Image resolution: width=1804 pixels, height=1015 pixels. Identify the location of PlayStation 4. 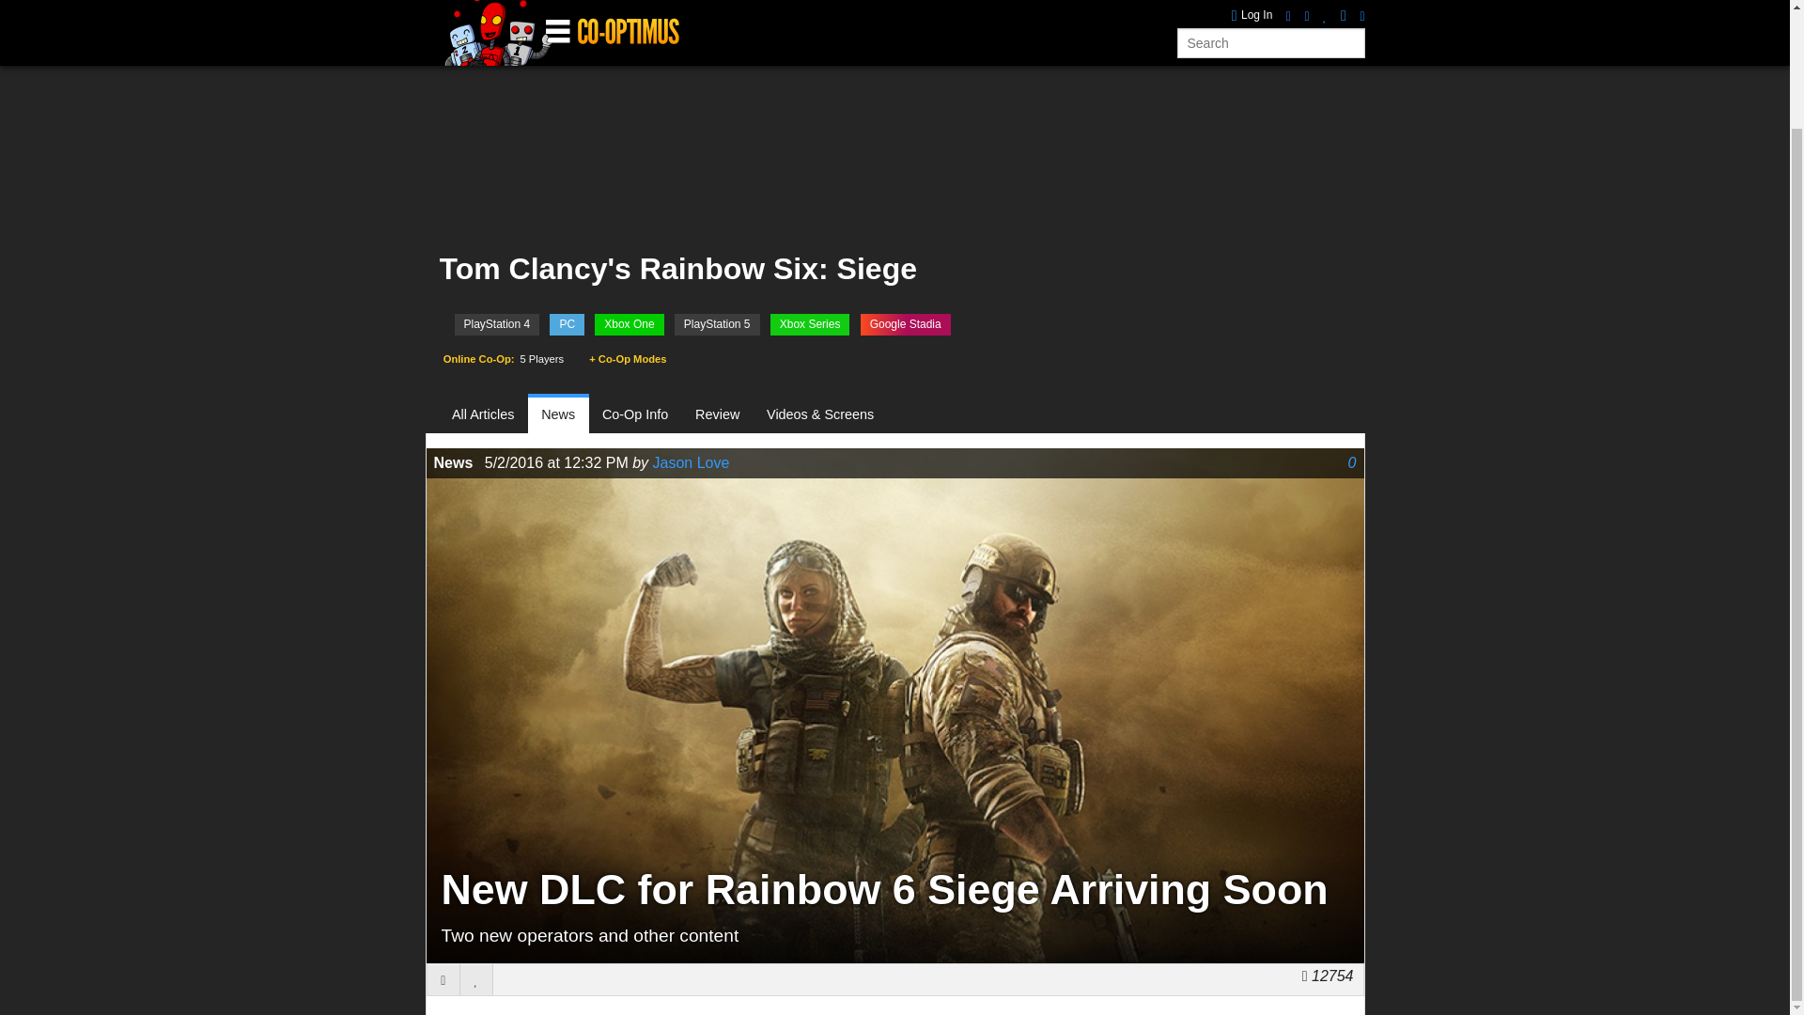
(496, 324).